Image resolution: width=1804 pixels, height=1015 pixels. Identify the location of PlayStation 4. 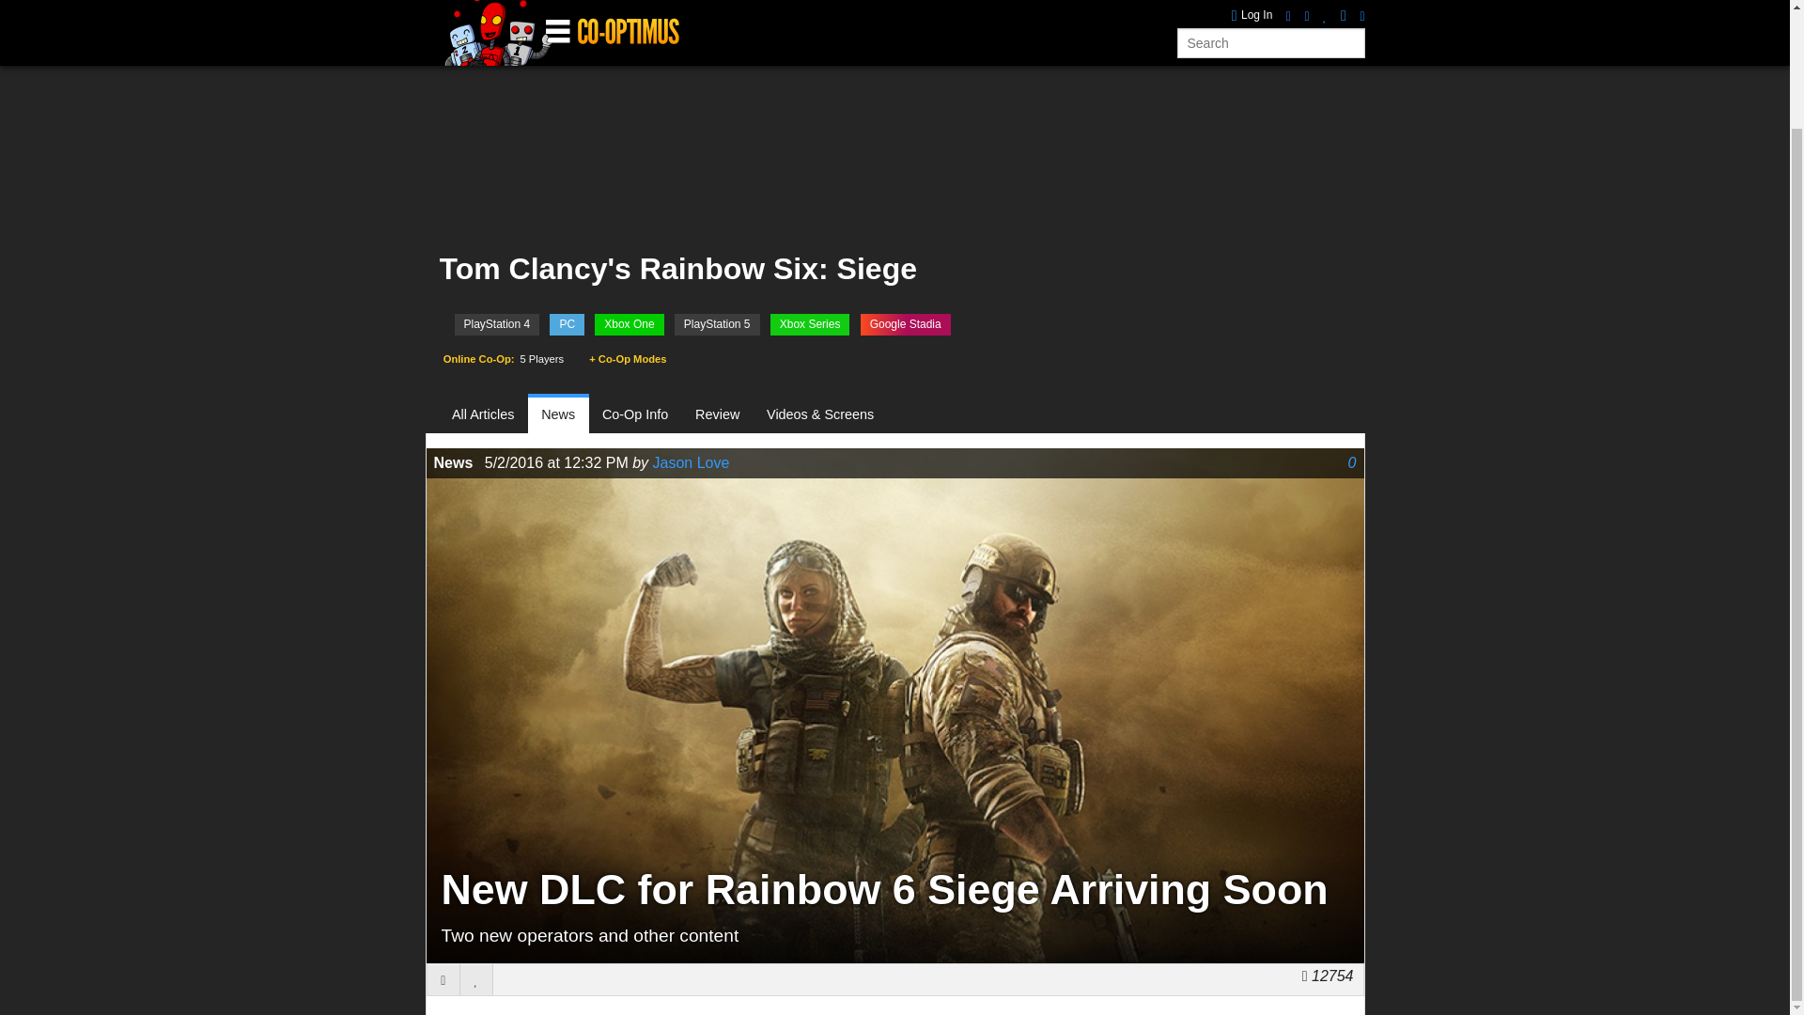
(496, 324).